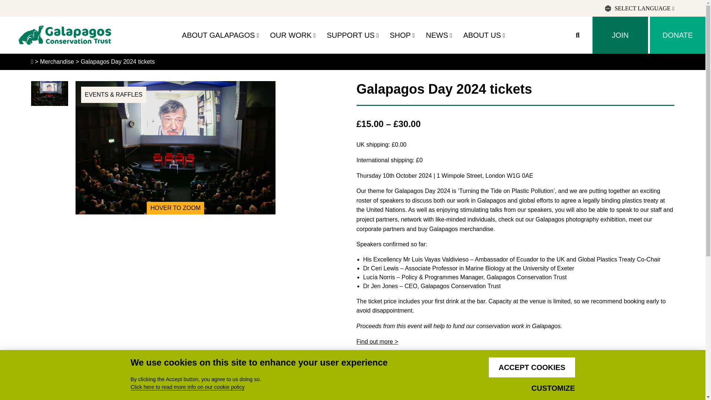 This screenshot has height=400, width=711. I want to click on SUPPORT US, so click(352, 35).